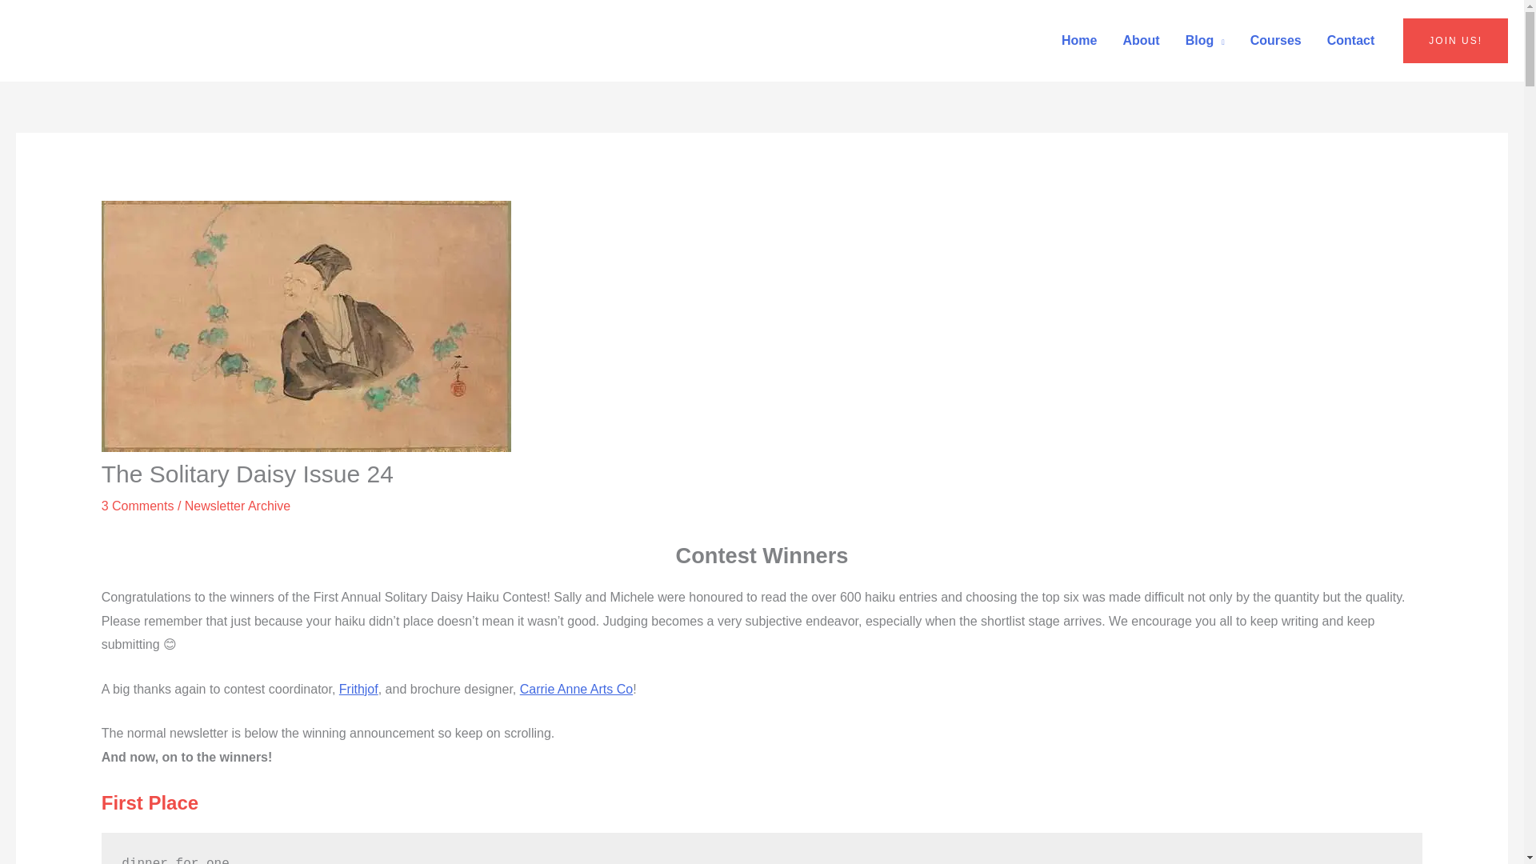 This screenshot has width=1536, height=864. I want to click on JOIN US!, so click(1456, 40).